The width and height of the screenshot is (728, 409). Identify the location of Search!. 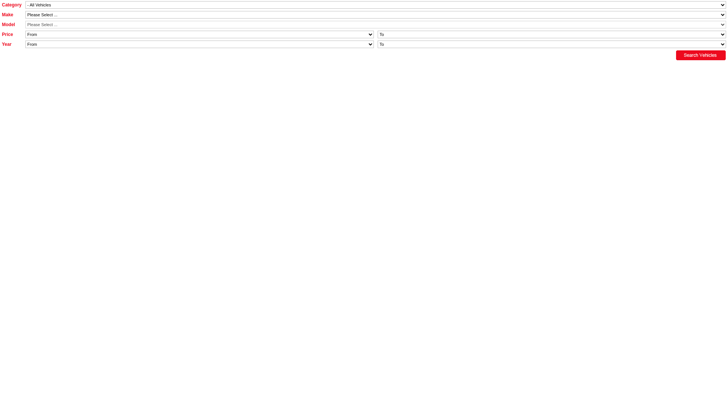
(701, 55).